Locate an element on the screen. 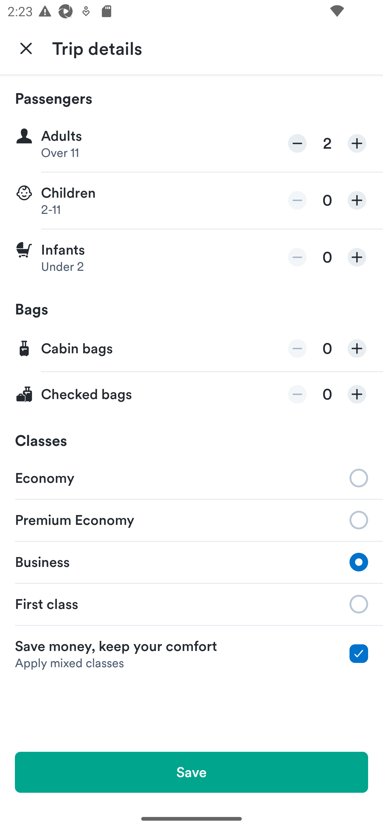  Save is located at coordinates (191, 772).